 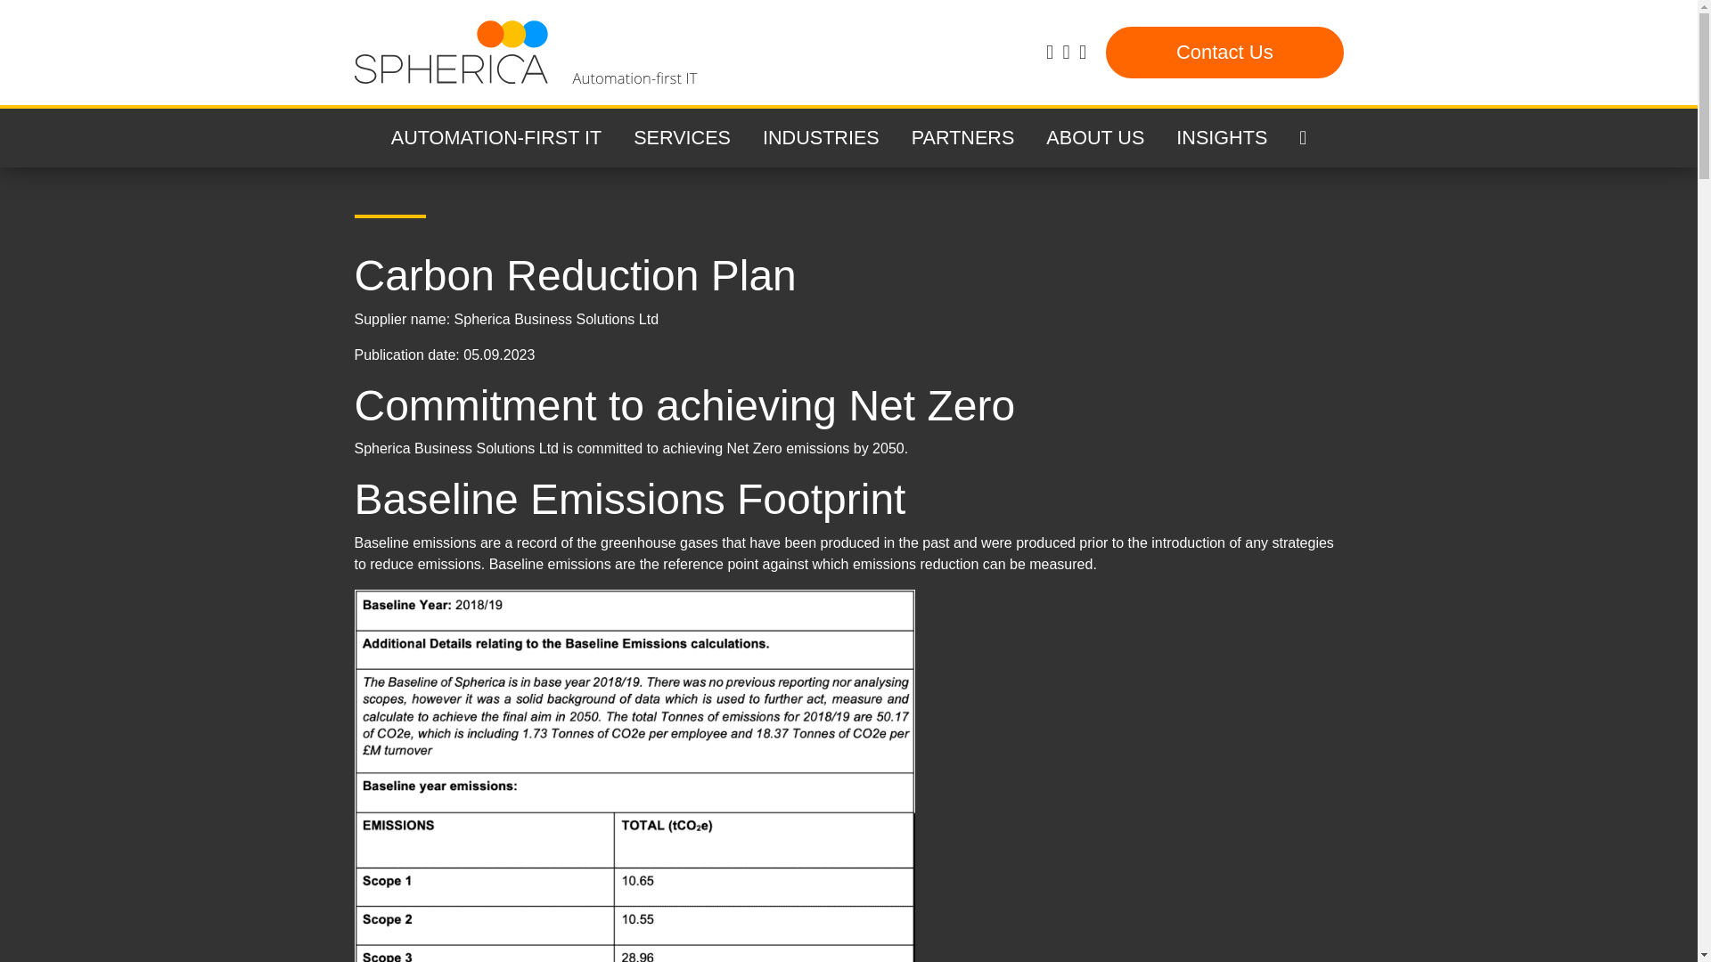 I want to click on SERVICES, so click(x=682, y=137).